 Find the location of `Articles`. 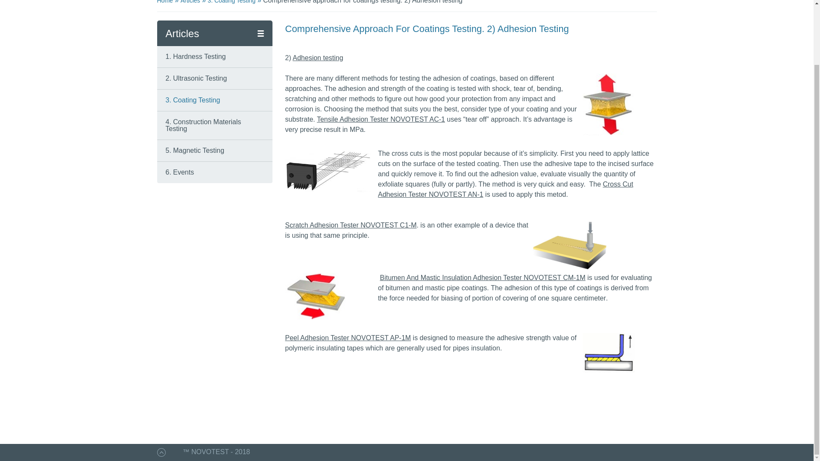

Articles is located at coordinates (190, 2).